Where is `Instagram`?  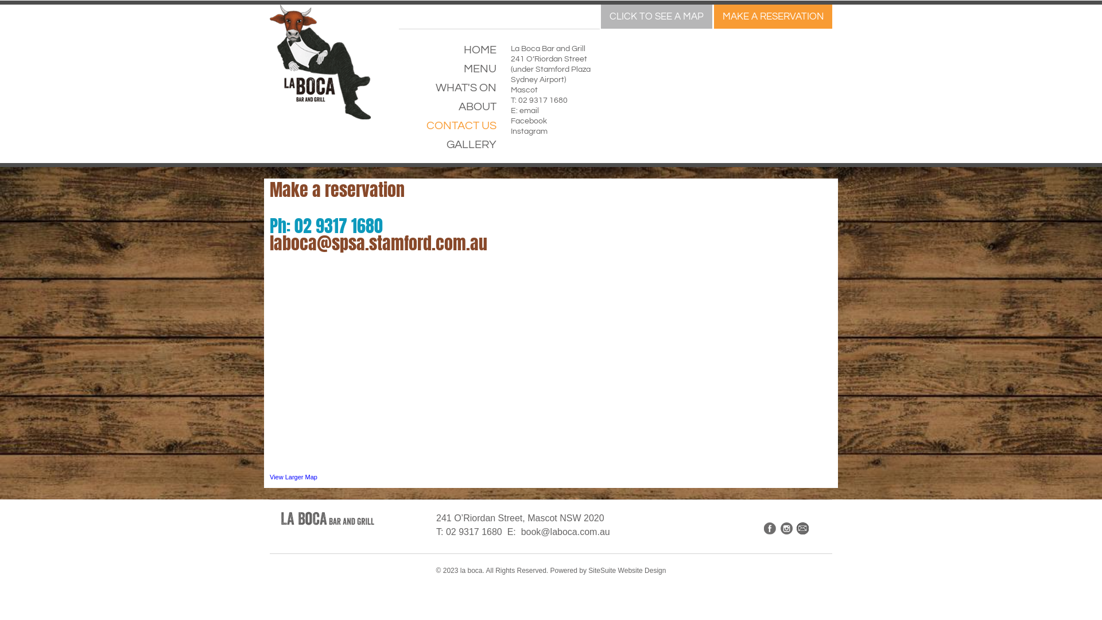
Instagram is located at coordinates (786, 528).